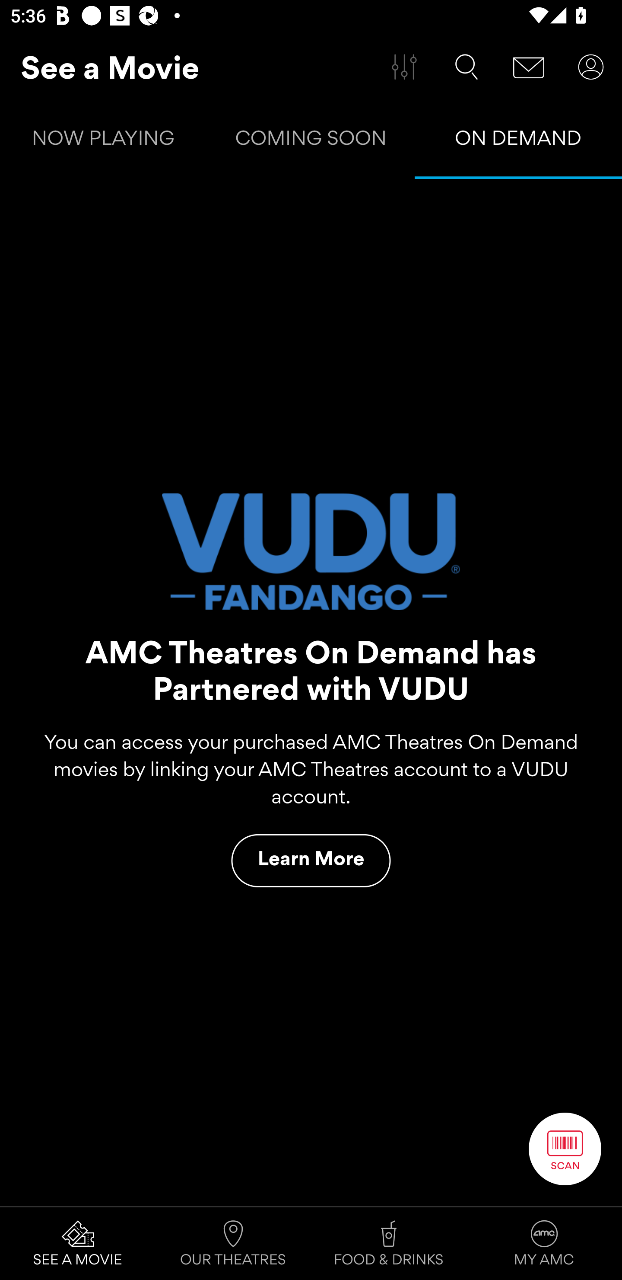 The height and width of the screenshot is (1280, 622). I want to click on Search, so click(466, 67).